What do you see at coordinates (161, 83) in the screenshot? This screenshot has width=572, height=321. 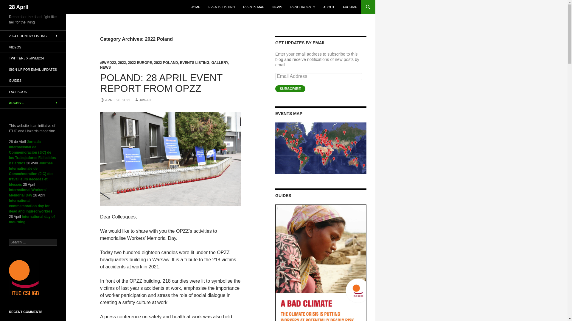 I see `POLAND: 28 APRIL EVENT REPORT FROM OPZZ` at bounding box center [161, 83].